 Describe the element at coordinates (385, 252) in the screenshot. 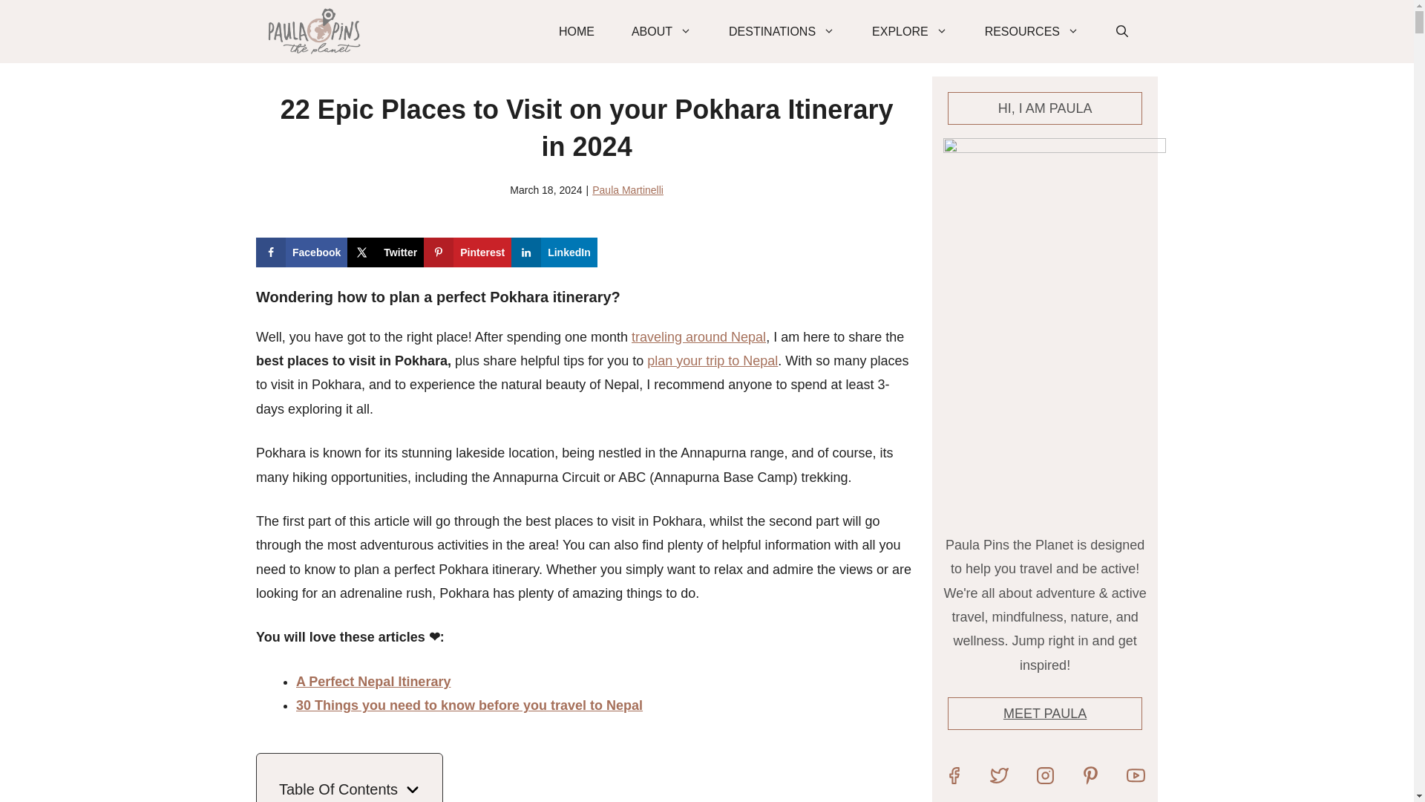

I see `Share on X` at that location.